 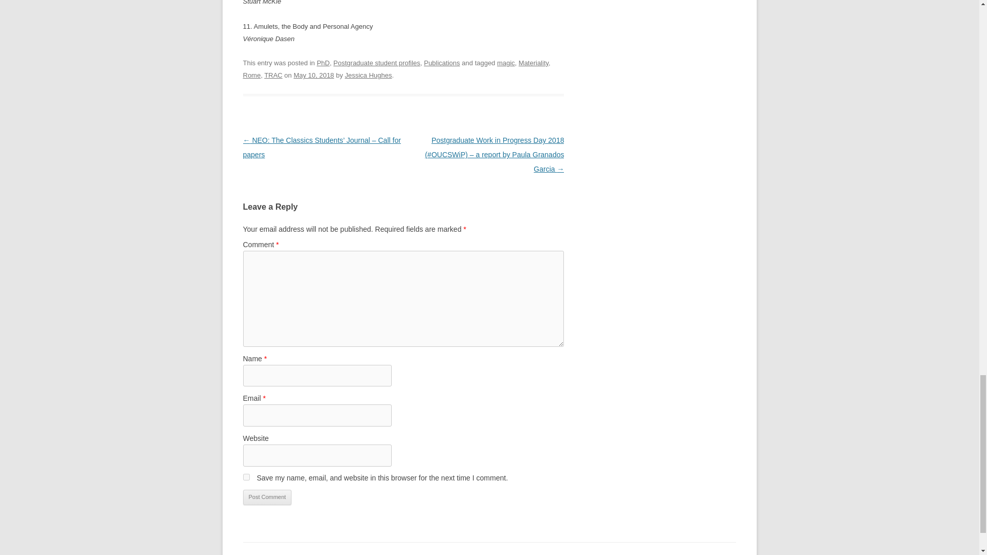 What do you see at coordinates (267, 497) in the screenshot?
I see `Post Comment` at bounding box center [267, 497].